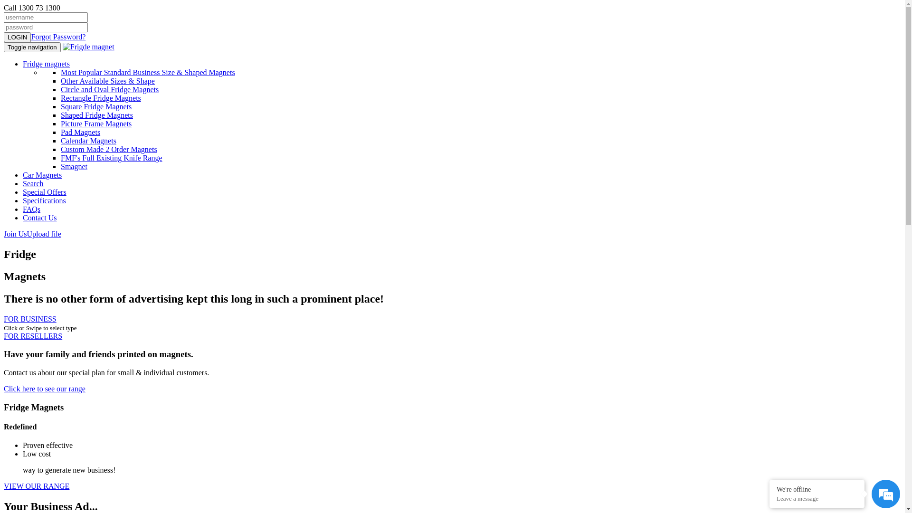  What do you see at coordinates (58, 37) in the screenshot?
I see `Forgot Password?` at bounding box center [58, 37].